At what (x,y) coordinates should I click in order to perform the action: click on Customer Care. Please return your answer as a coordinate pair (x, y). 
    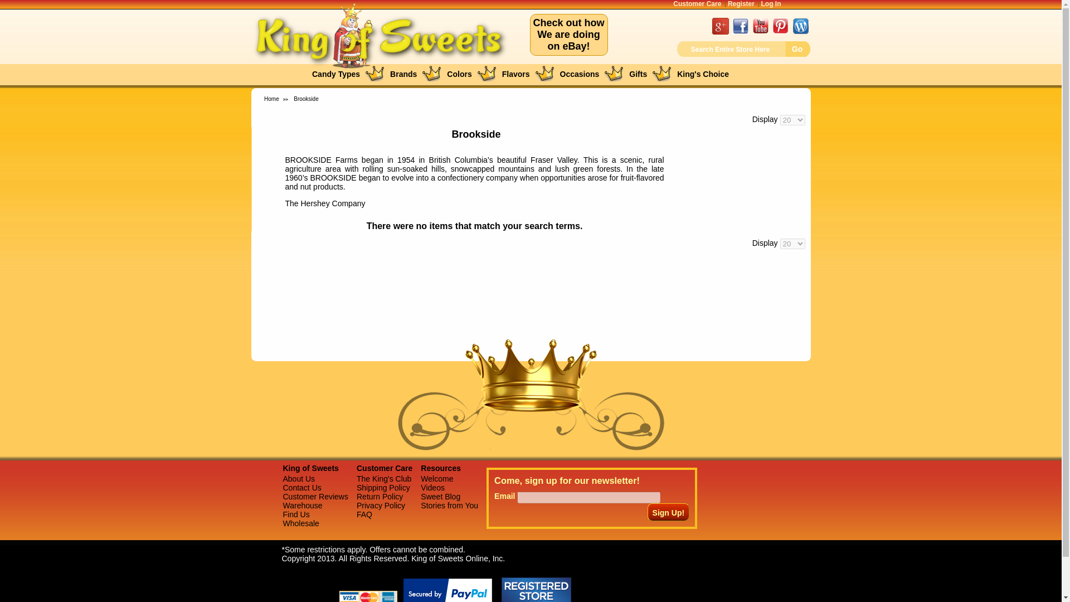
    Looking at the image, I should click on (697, 4).